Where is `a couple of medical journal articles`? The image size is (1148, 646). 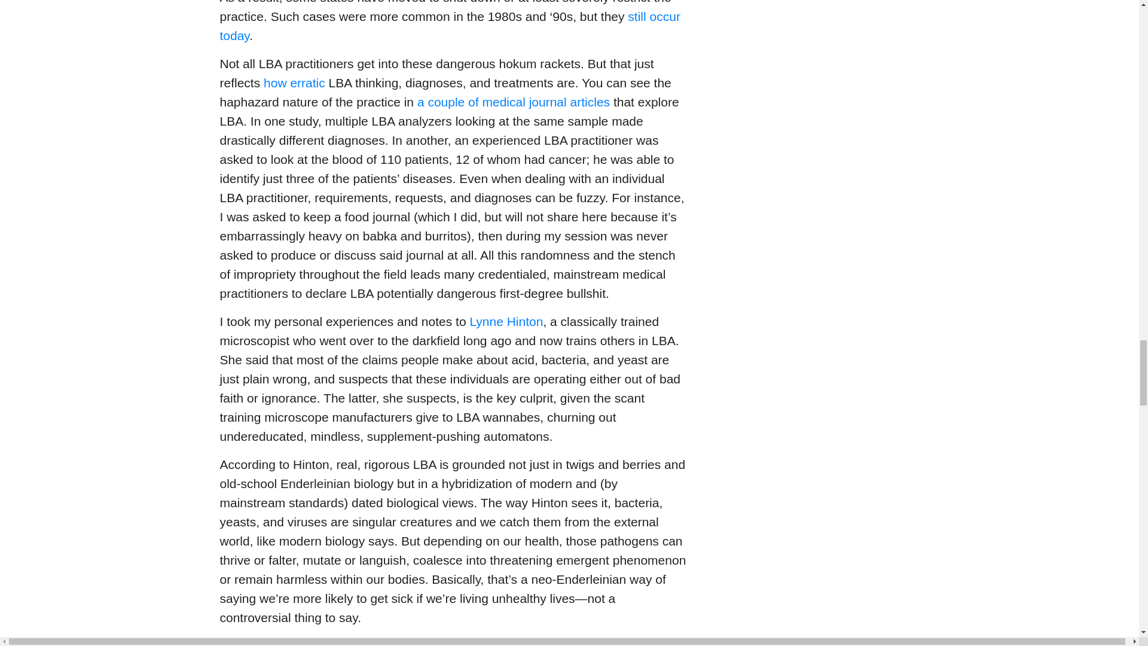
a couple of medical journal articles is located at coordinates (513, 102).